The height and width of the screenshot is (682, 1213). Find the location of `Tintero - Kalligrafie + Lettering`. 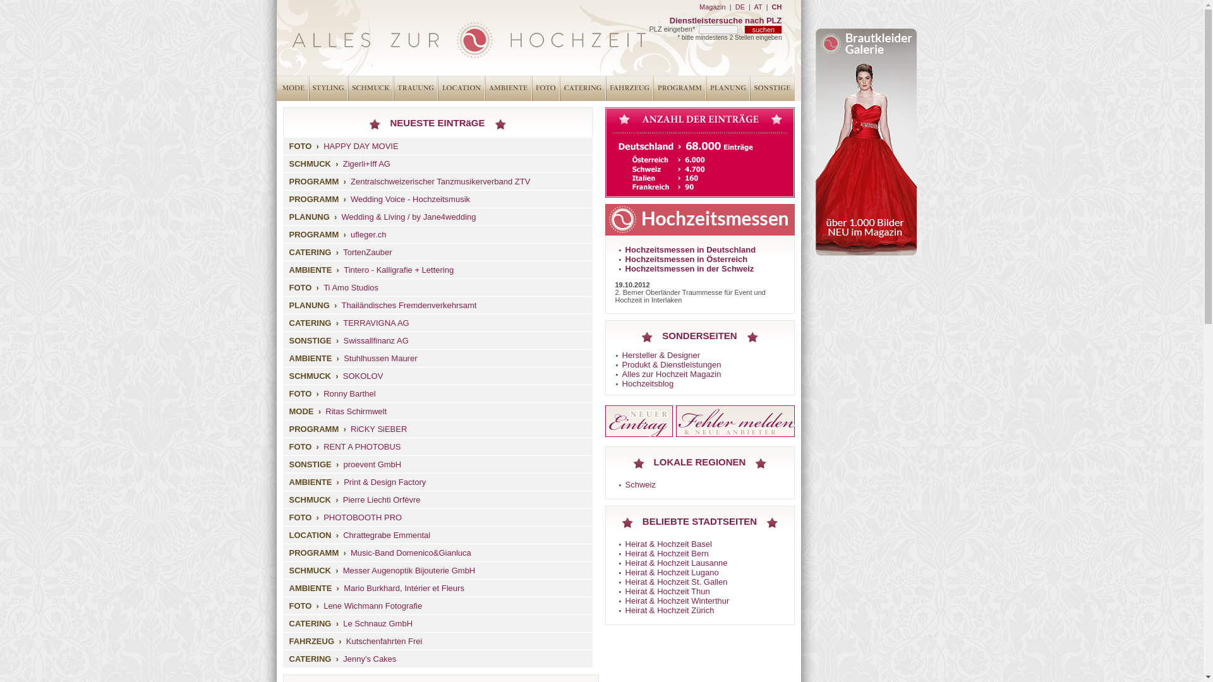

Tintero - Kalligrafie + Lettering is located at coordinates (399, 270).